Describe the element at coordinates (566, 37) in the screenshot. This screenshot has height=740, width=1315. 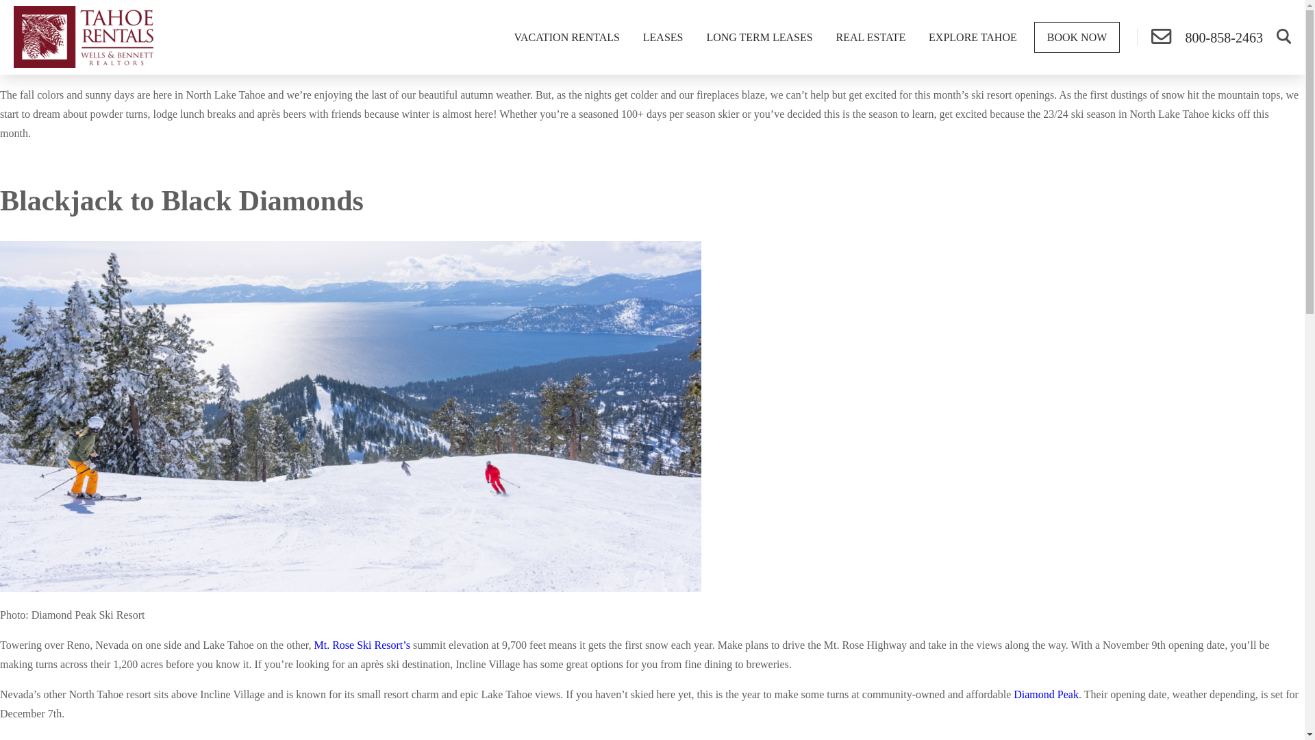
I see `VACATION RENTALS` at that location.